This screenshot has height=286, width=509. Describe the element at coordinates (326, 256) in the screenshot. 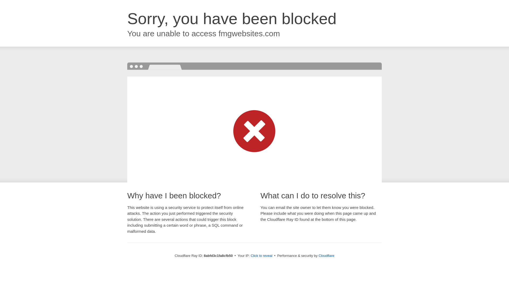

I see `Cloudflare` at that location.